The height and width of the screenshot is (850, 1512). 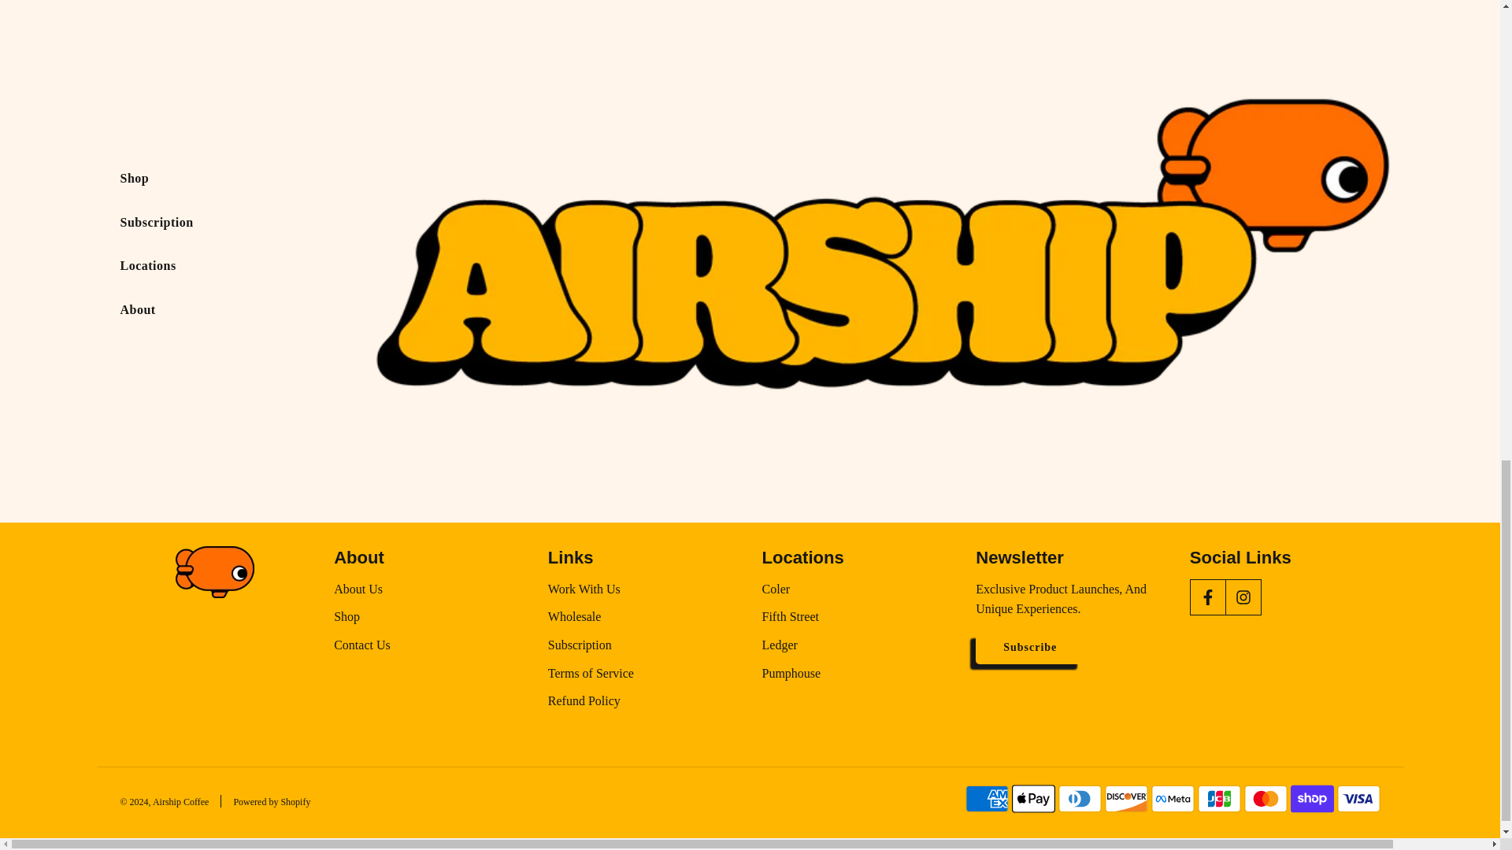 I want to click on onetime, so click(x=810, y=317).